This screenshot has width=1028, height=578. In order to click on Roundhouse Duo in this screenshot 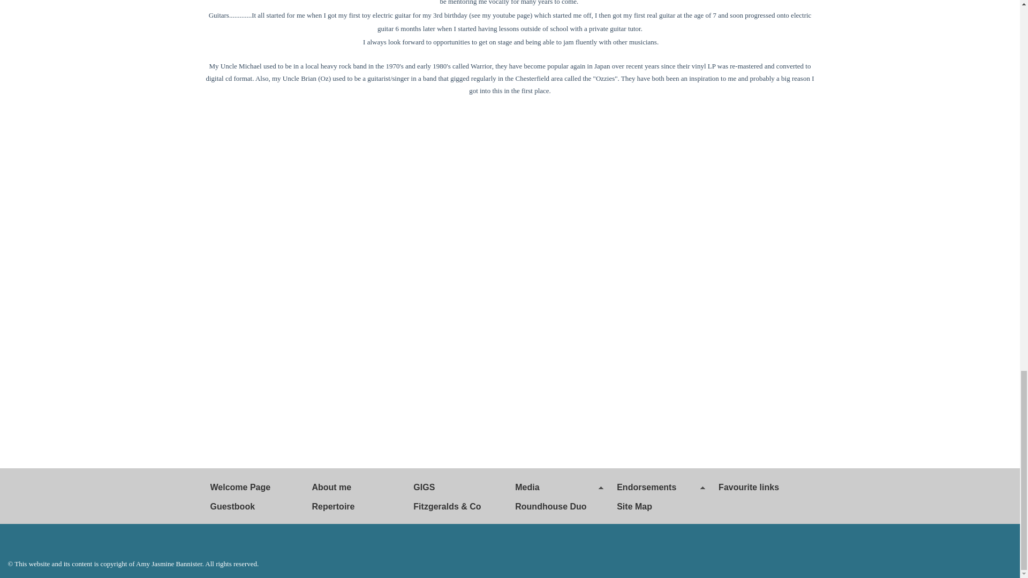, I will do `click(561, 501)`.